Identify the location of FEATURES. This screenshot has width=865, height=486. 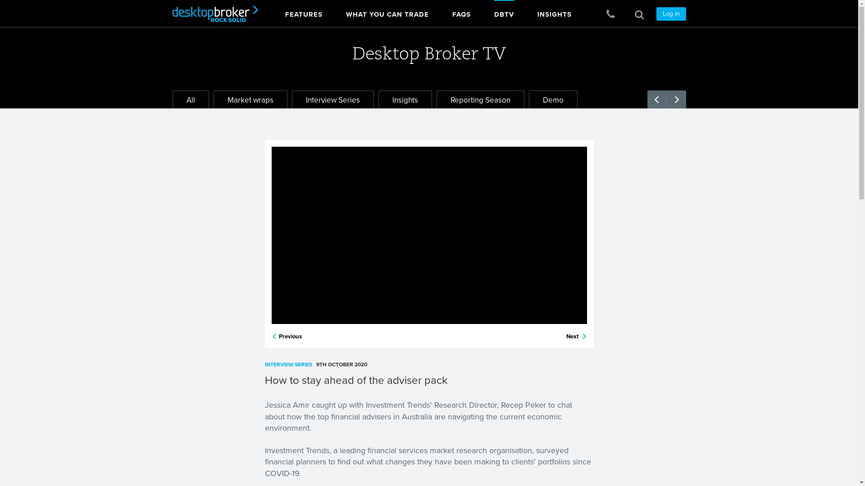
(304, 13).